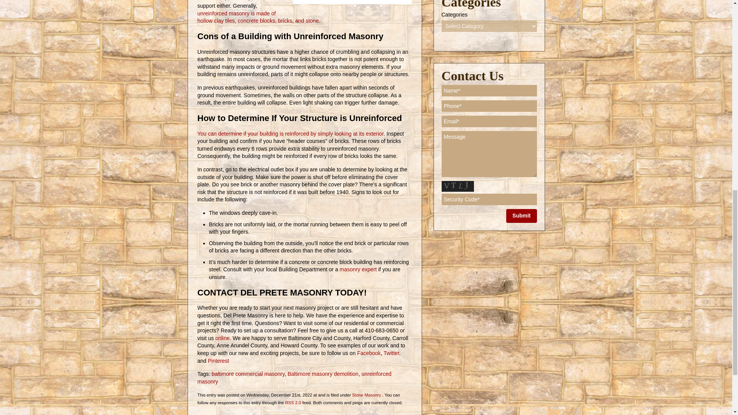 This screenshot has width=738, height=415. I want to click on Stone Masonry, so click(366, 395).